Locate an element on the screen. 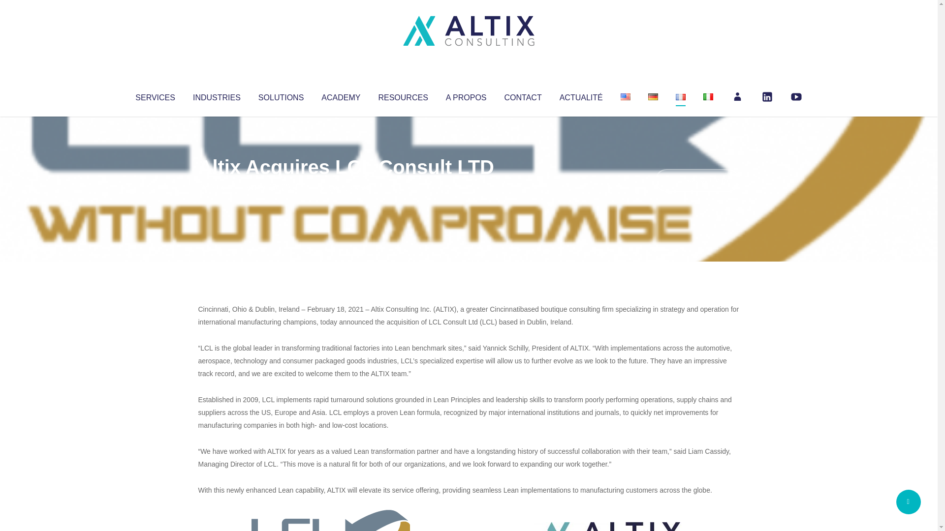  A PROPOS is located at coordinates (466, 95).